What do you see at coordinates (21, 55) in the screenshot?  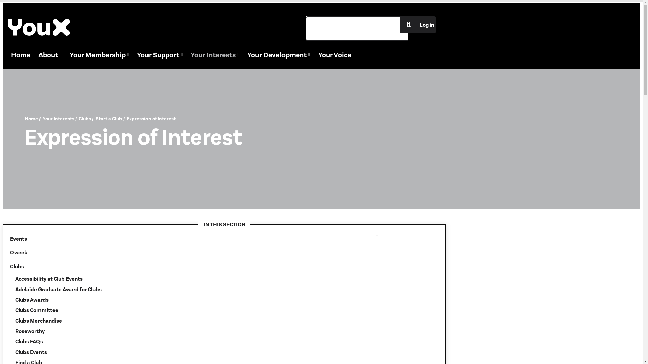 I see `Home` at bounding box center [21, 55].